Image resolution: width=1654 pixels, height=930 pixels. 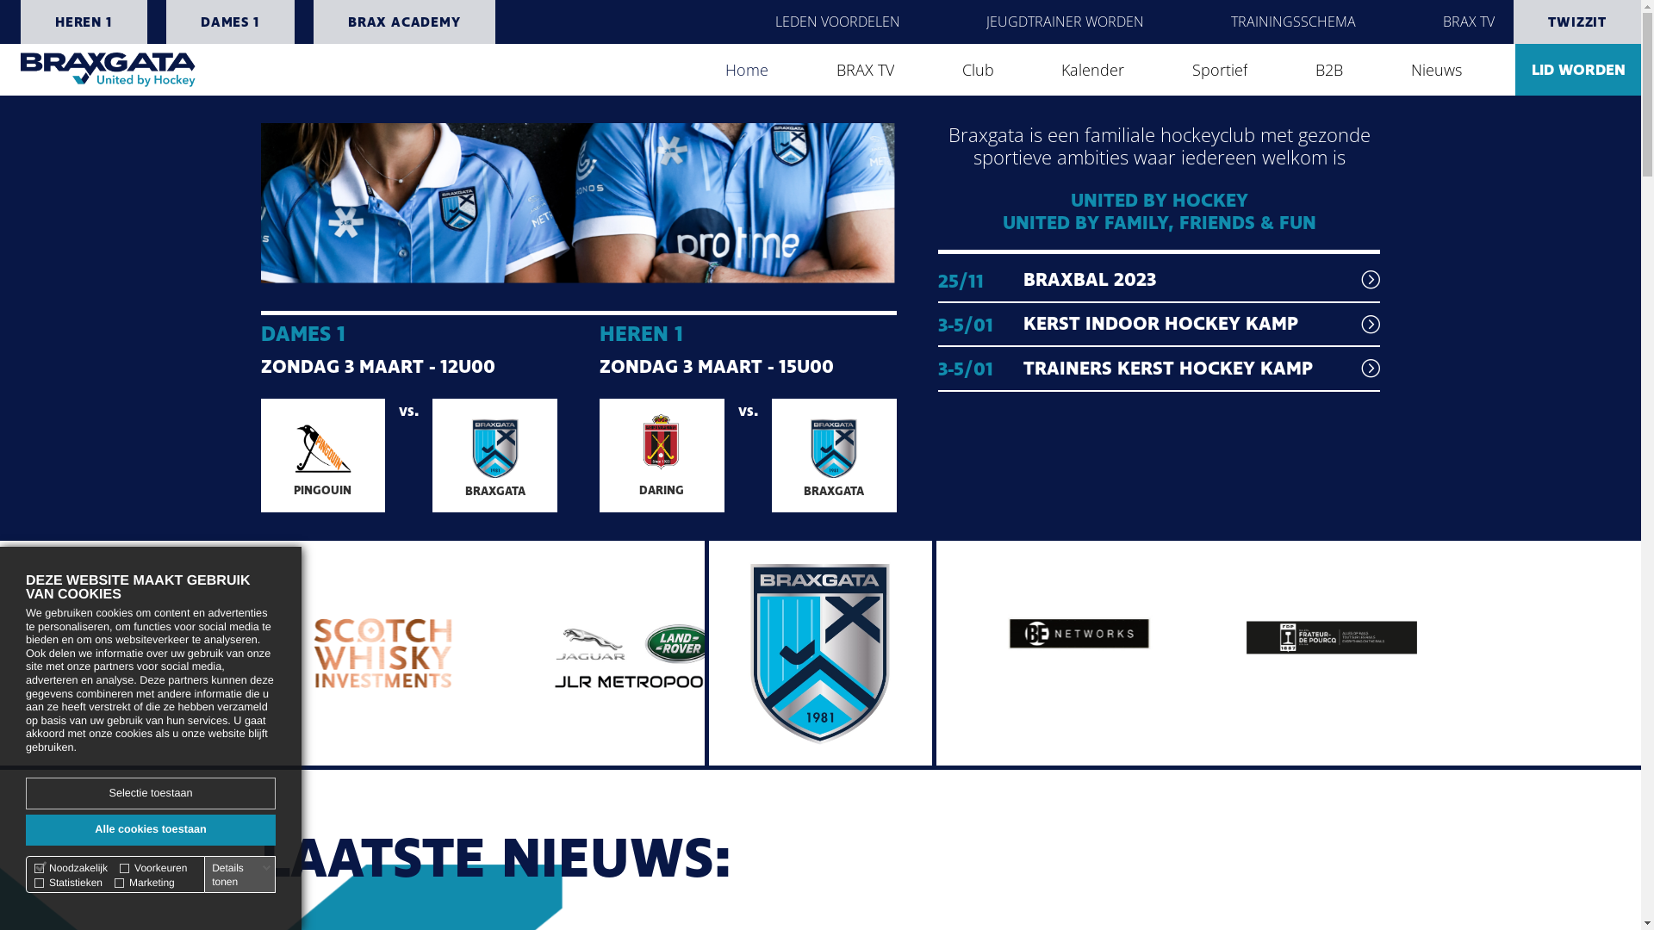 I want to click on Selectie toestaan, so click(x=151, y=794).